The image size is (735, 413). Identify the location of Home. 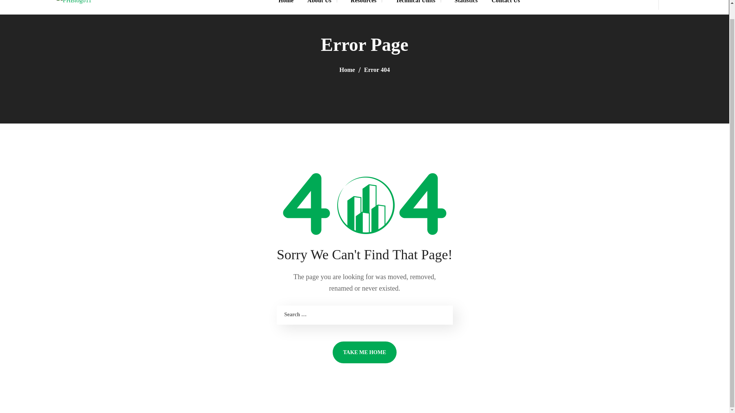
(286, 7).